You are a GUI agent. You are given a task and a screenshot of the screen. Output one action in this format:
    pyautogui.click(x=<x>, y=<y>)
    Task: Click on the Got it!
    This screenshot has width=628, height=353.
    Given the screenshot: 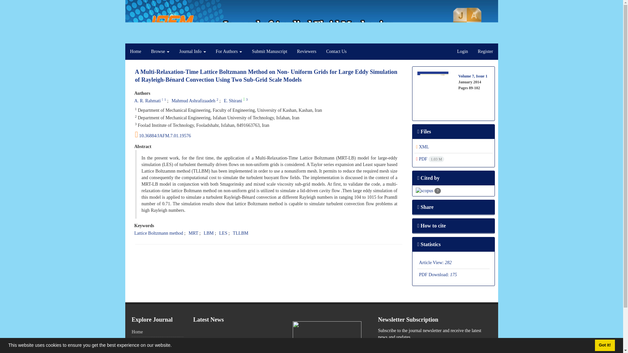 What is the action you would take?
    pyautogui.click(x=604, y=345)
    